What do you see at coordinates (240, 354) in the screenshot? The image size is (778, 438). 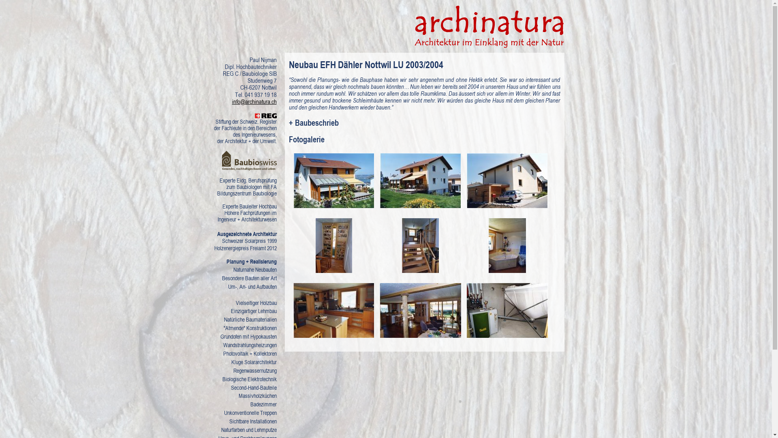 I see `Photovoltaik + Kollektoren` at bounding box center [240, 354].